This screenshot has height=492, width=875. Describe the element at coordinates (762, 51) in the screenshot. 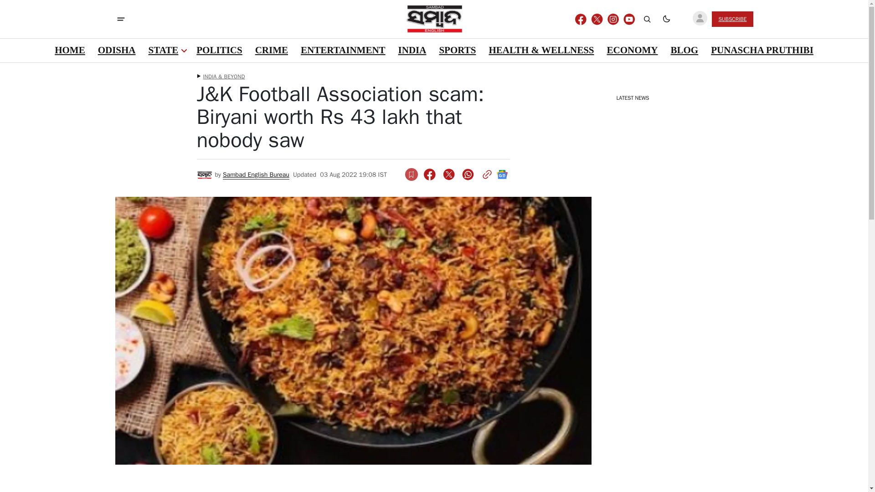

I see `PUNASCHA PRUTHIBI` at that location.